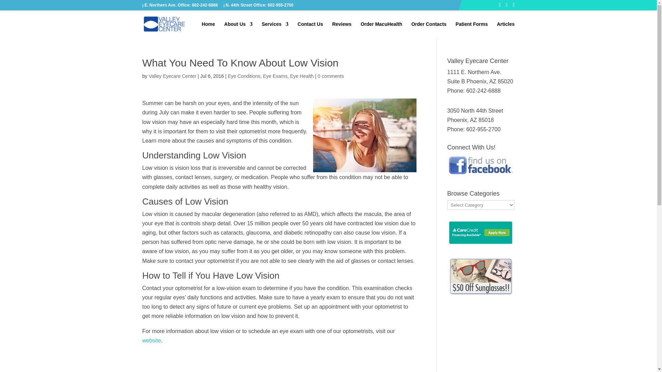  Describe the element at coordinates (259, 5) in the screenshot. I see `N. 44th Street Office: 602-955-2700` at that location.